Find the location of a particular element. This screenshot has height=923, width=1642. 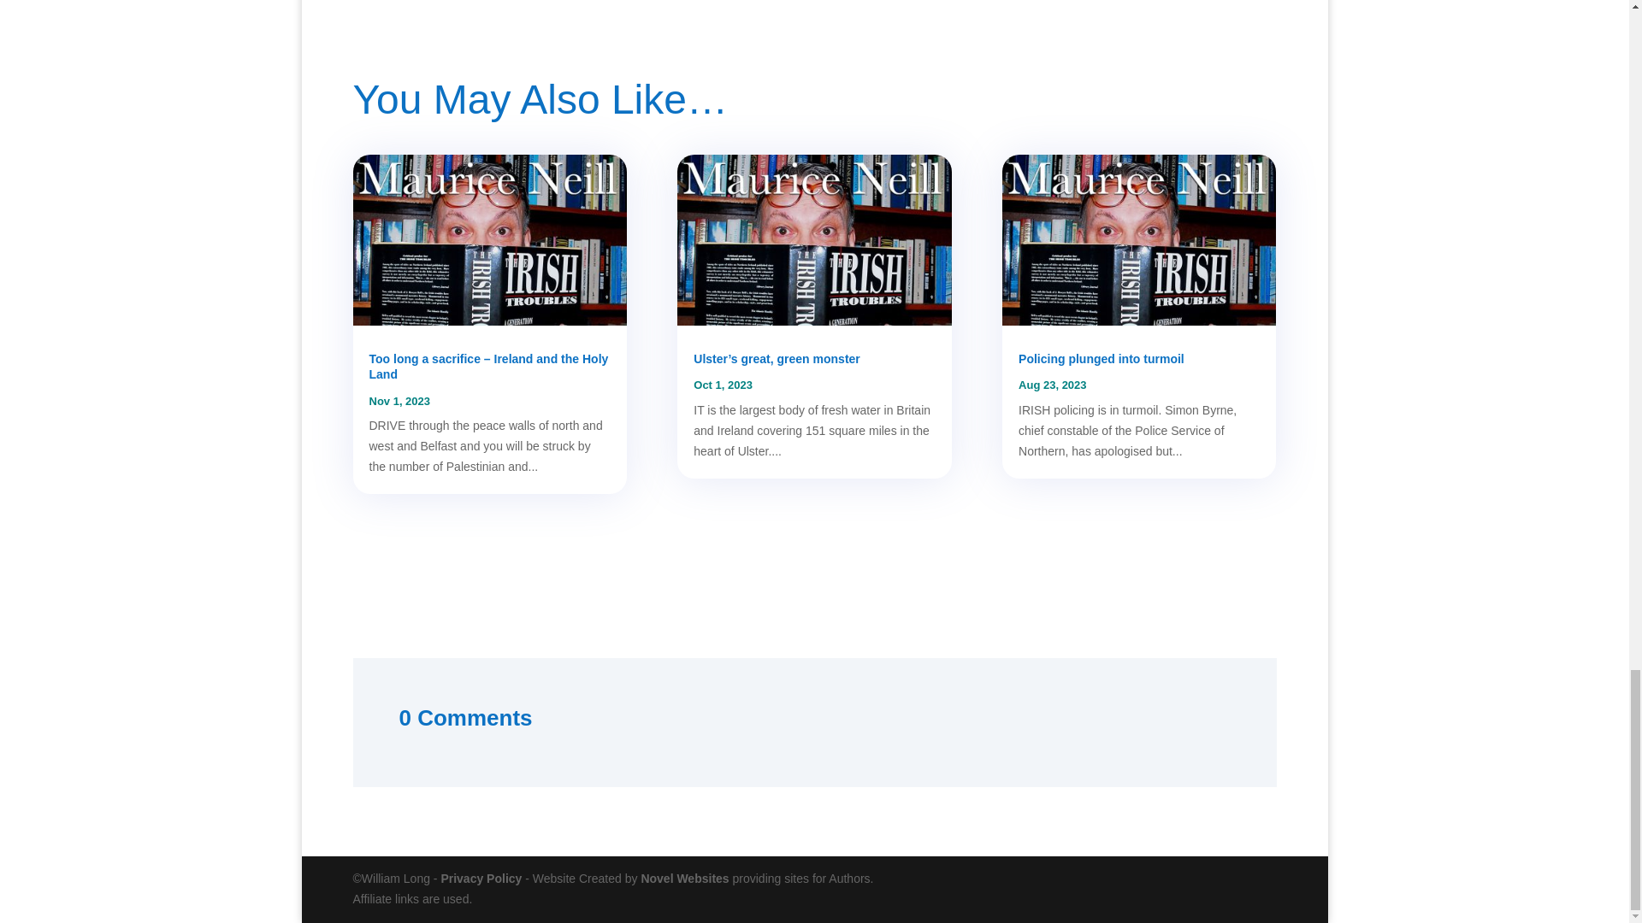

Policing plunged into turmoil is located at coordinates (1101, 358).